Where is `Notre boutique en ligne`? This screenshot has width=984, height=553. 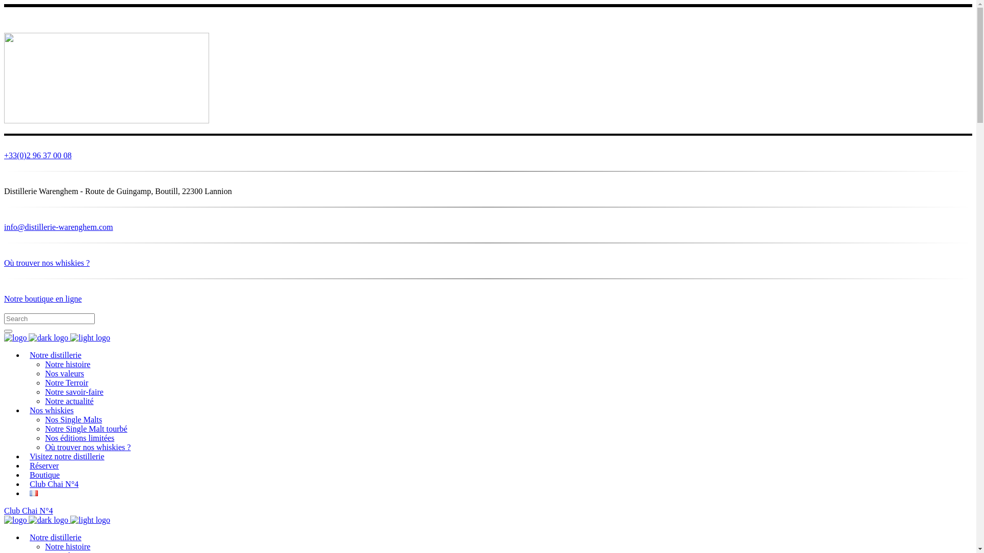
Notre boutique en ligne is located at coordinates (488, 299).